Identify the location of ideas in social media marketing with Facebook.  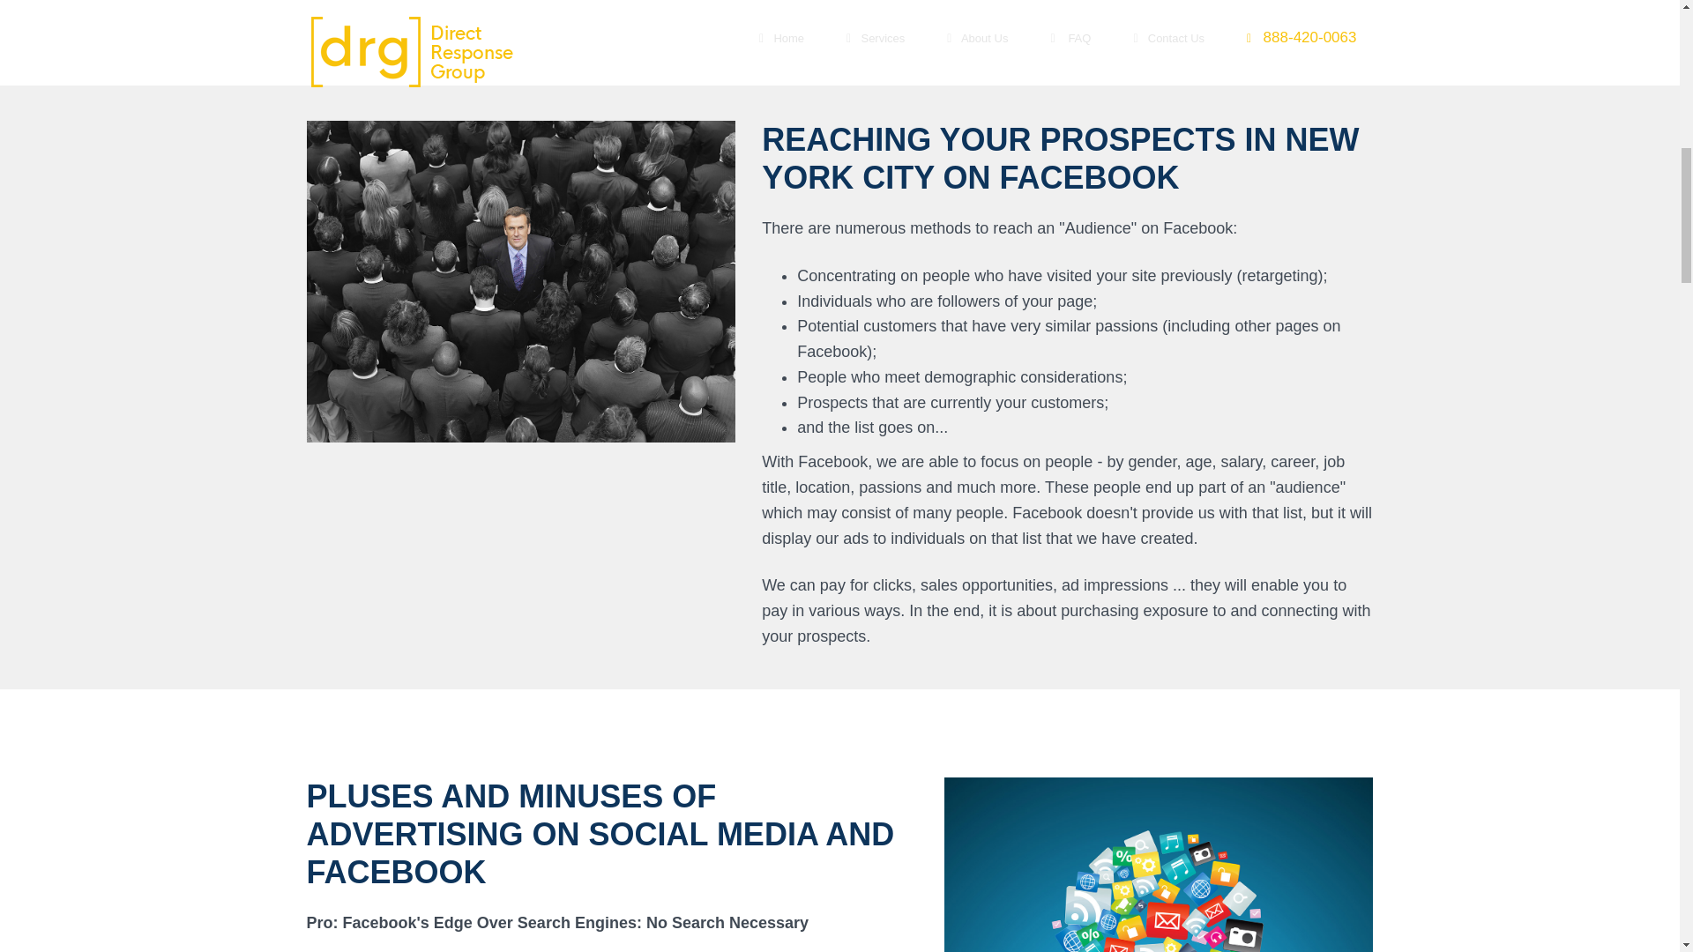
(1159, 865).